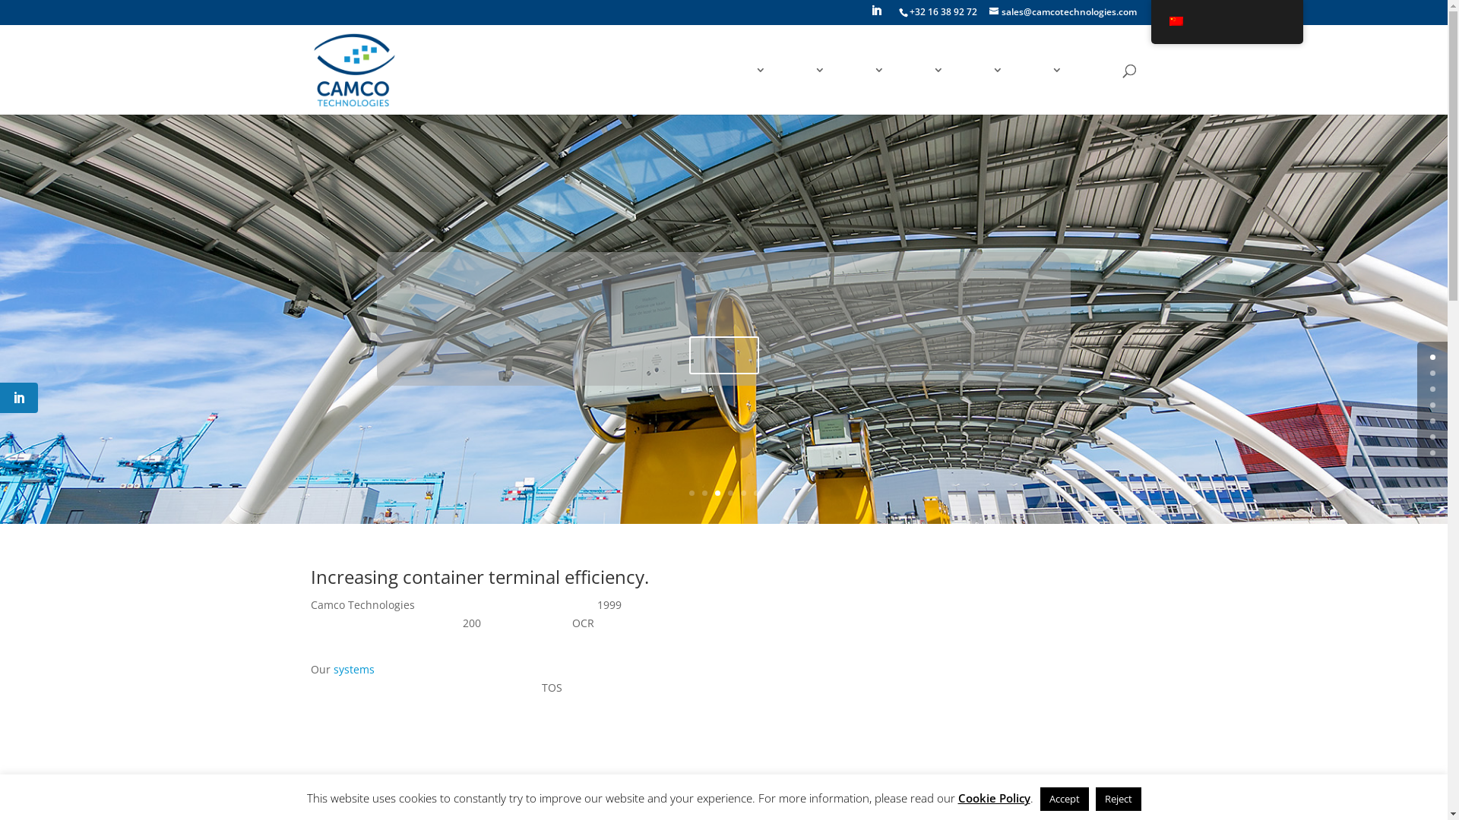 The image size is (1459, 820). Describe the element at coordinates (1433, 405) in the screenshot. I see `3` at that location.